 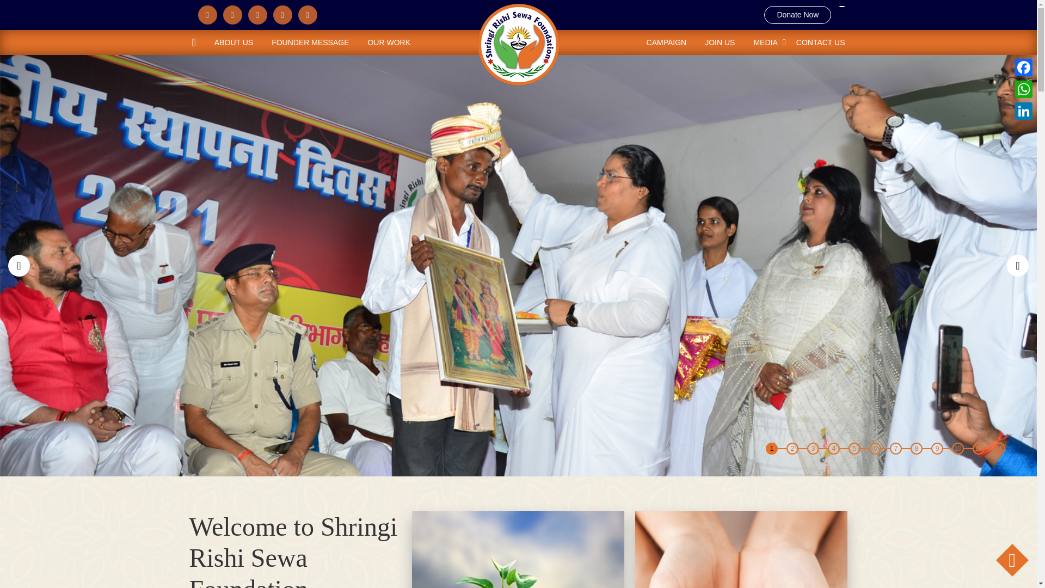 What do you see at coordinates (816, 42) in the screenshot?
I see `CONTACT US` at bounding box center [816, 42].